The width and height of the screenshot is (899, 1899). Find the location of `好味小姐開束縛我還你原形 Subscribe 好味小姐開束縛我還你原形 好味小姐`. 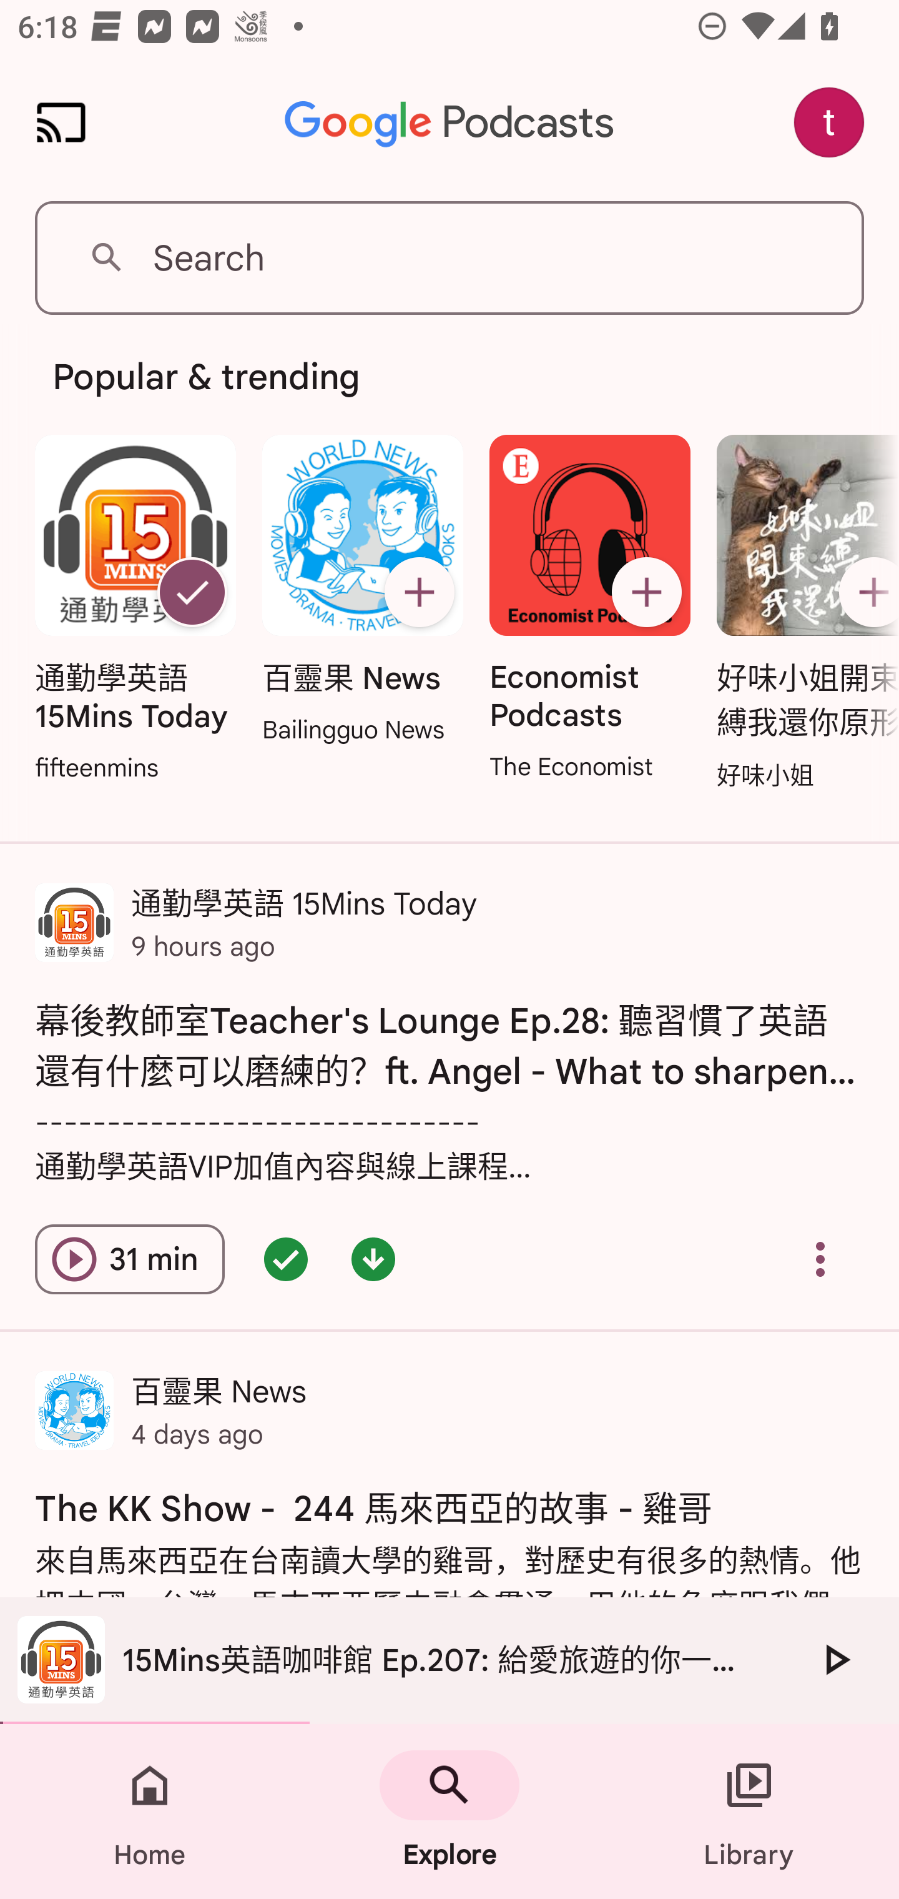

好味小姐開束縛我還你原形 Subscribe 好味小姐開束縛我還你原形 好味小姐 is located at coordinates (802, 614).